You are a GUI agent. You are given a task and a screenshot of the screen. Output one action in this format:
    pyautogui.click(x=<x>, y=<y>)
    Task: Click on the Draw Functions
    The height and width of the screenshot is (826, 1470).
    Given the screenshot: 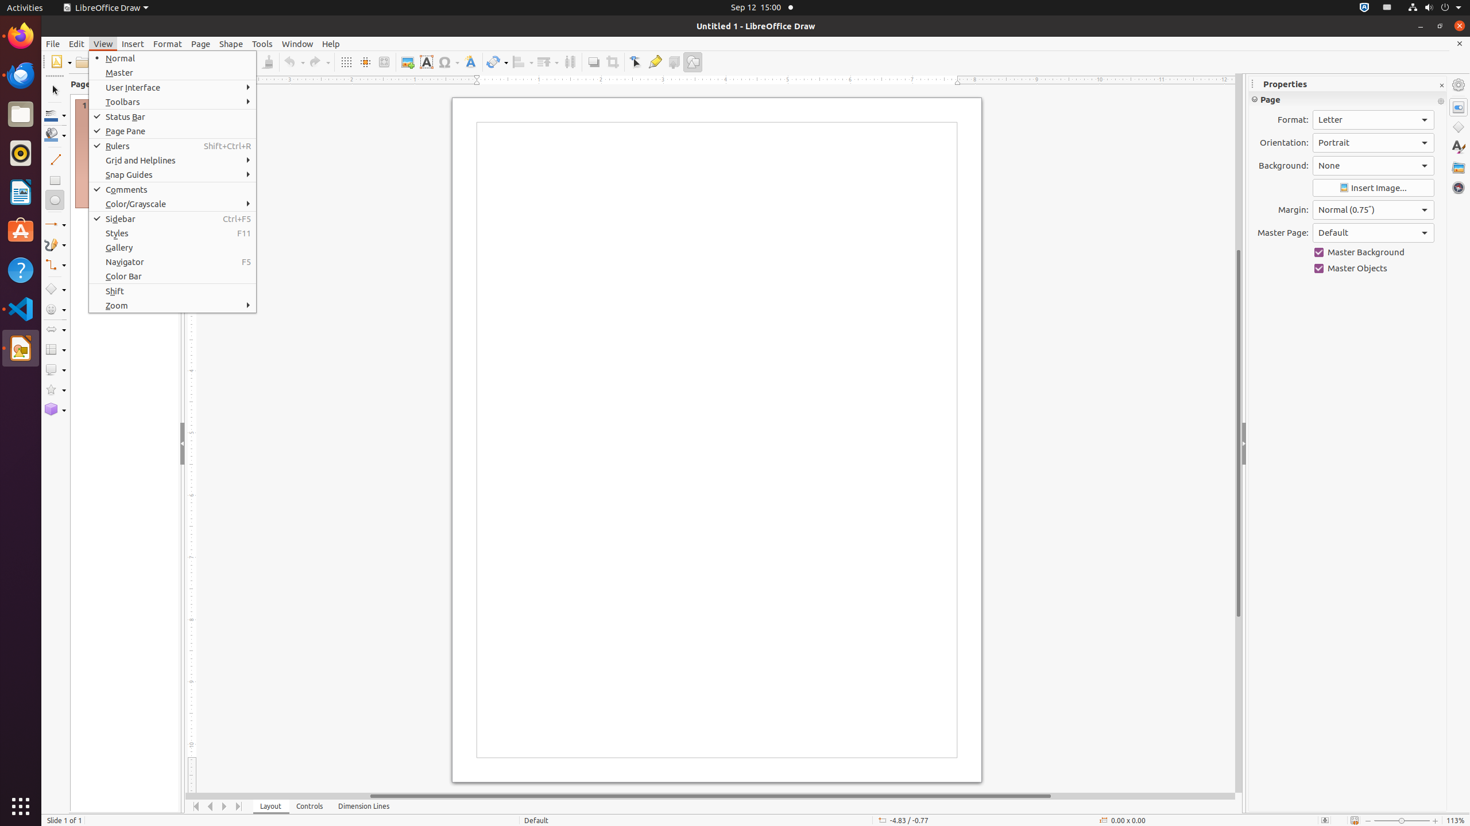 What is the action you would take?
    pyautogui.click(x=693, y=62)
    